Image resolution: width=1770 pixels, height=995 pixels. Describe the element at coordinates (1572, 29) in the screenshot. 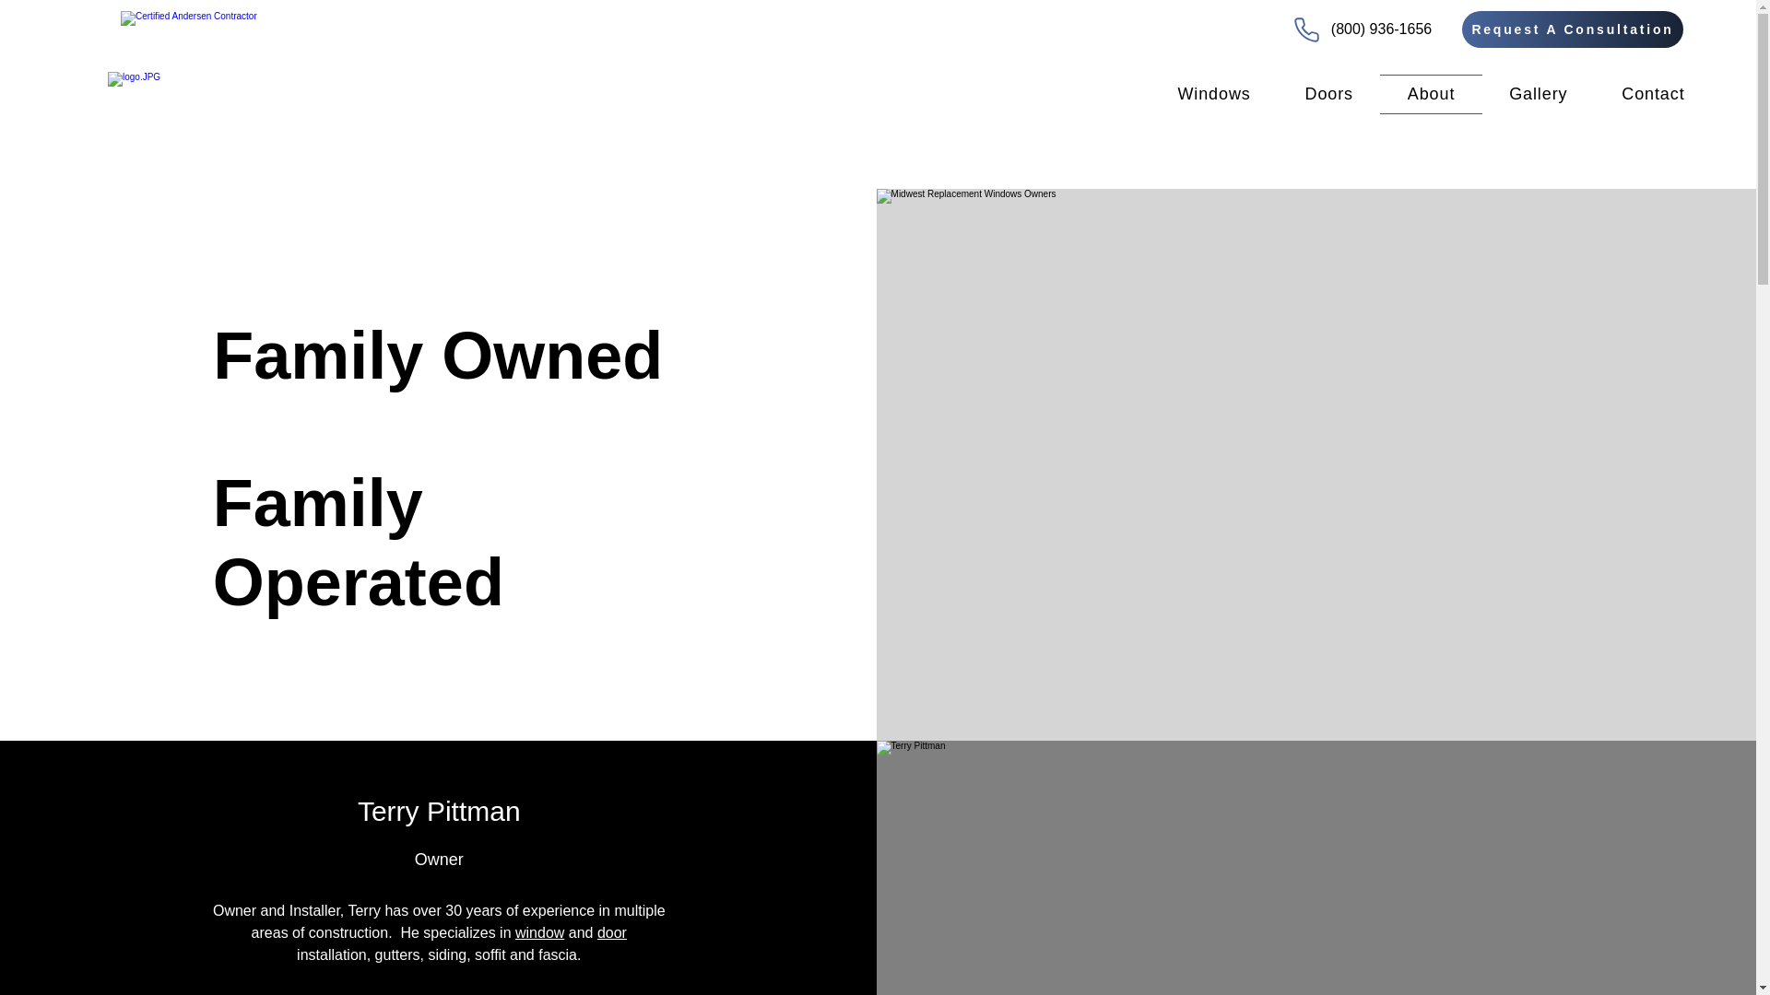

I see `Request A Consultation` at that location.